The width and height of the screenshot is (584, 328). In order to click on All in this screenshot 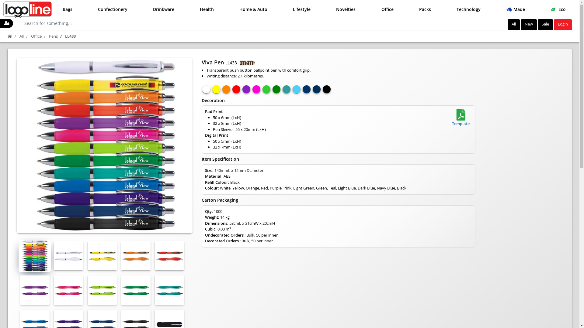, I will do `click(514, 25)`.